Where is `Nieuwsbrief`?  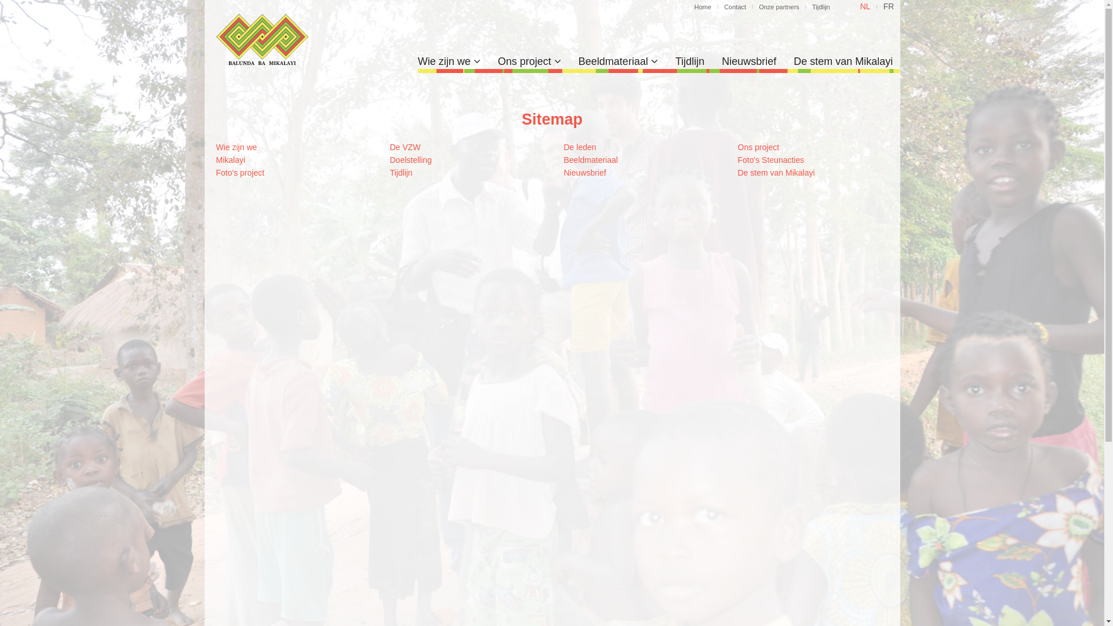 Nieuwsbrief is located at coordinates (584, 173).